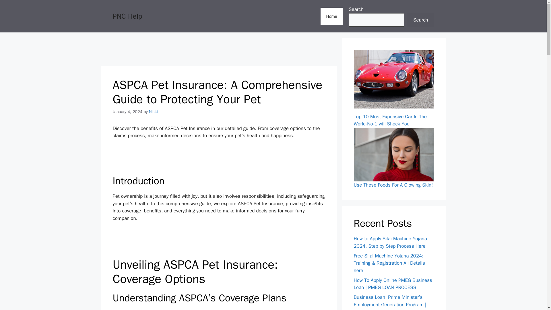  Describe the element at coordinates (393, 185) in the screenshot. I see `Use These Foods For A Glowing Skin!` at that location.